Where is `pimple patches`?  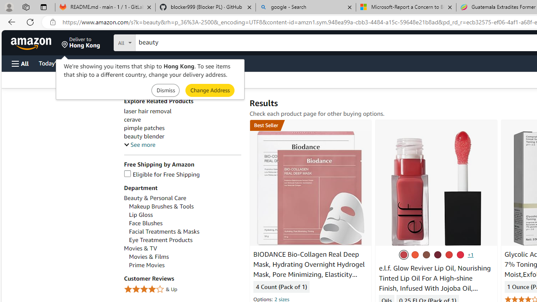
pimple patches is located at coordinates (144, 128).